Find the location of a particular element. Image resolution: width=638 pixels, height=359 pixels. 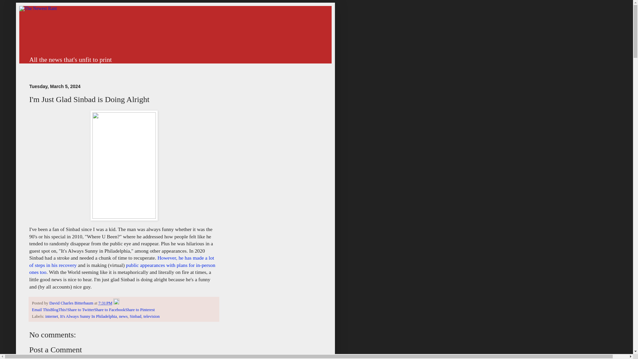

BlogThis! is located at coordinates (58, 309).